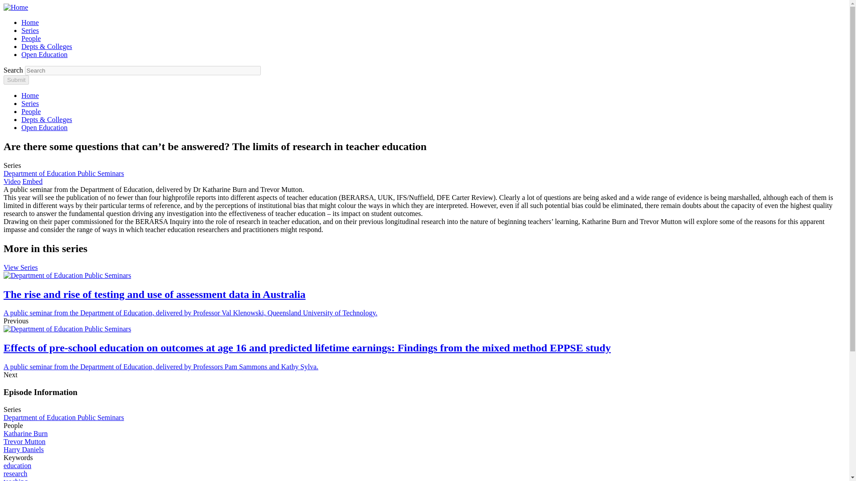  Describe the element at coordinates (23, 450) in the screenshot. I see `Harry Daniels` at that location.